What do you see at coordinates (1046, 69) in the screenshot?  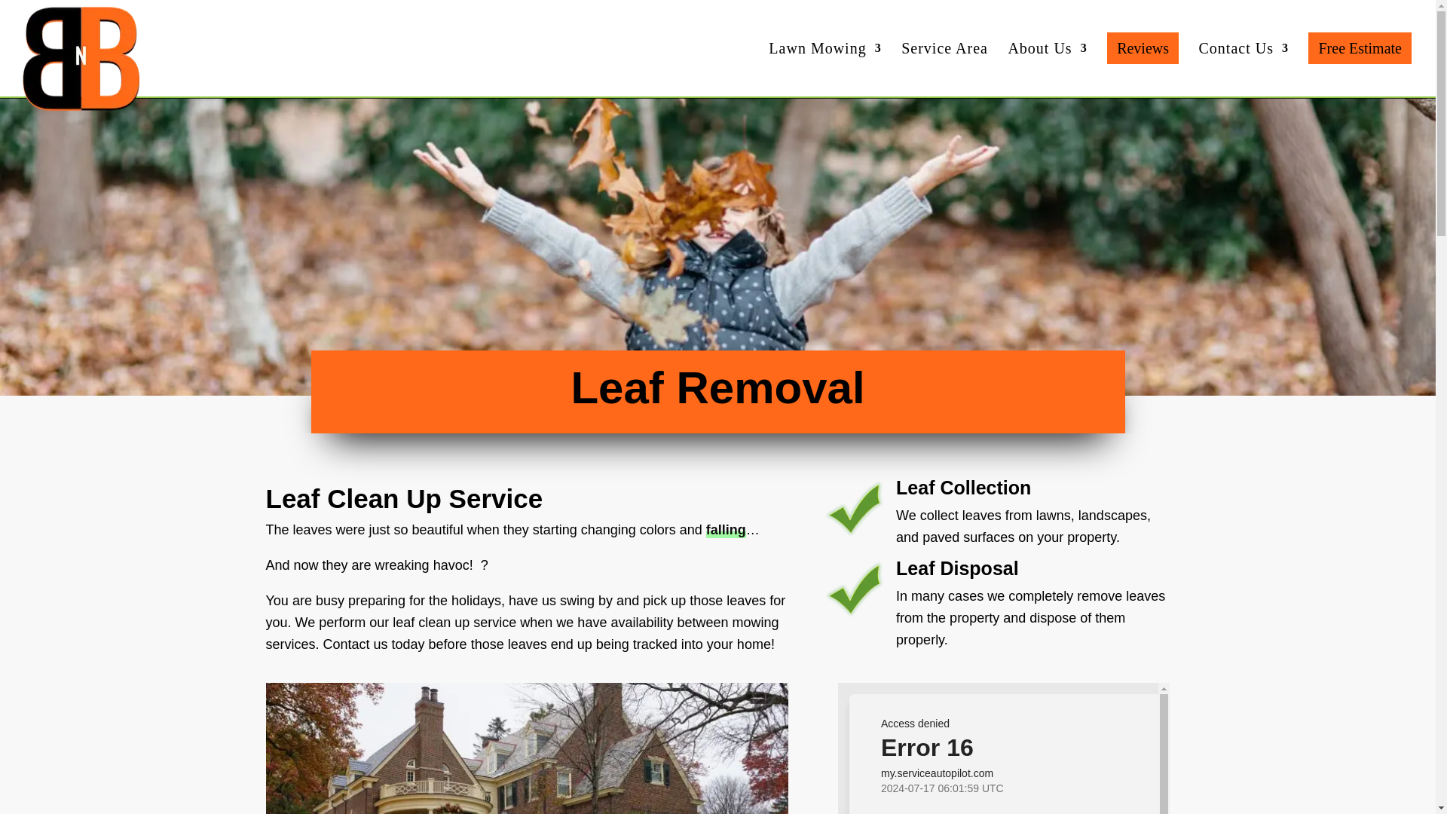 I see `About Us` at bounding box center [1046, 69].